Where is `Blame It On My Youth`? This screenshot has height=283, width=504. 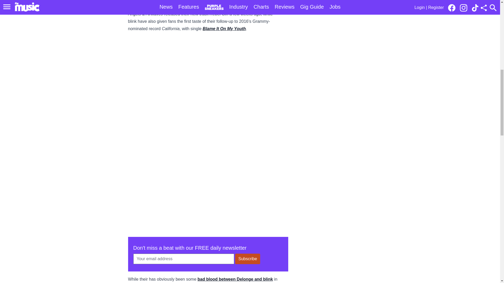 Blame It On My Youth is located at coordinates (224, 29).